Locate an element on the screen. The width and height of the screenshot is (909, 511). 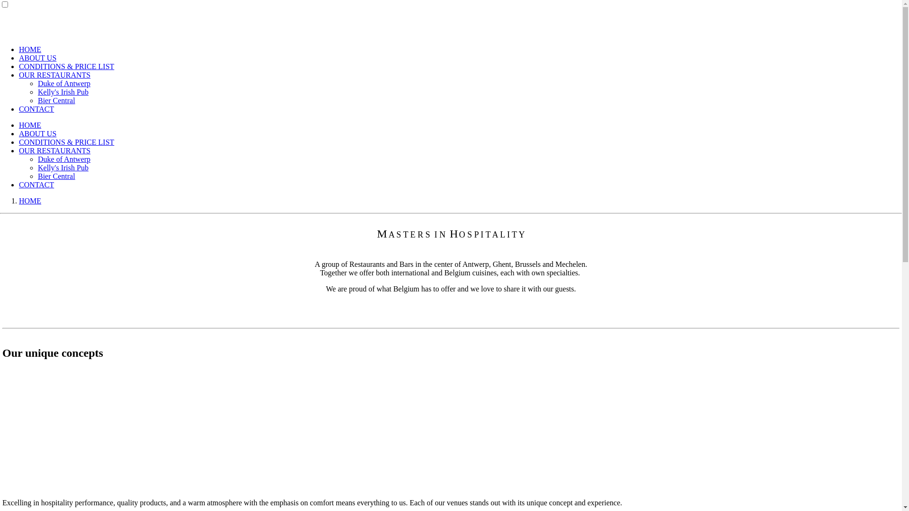
ABOUT US is located at coordinates (38, 133).